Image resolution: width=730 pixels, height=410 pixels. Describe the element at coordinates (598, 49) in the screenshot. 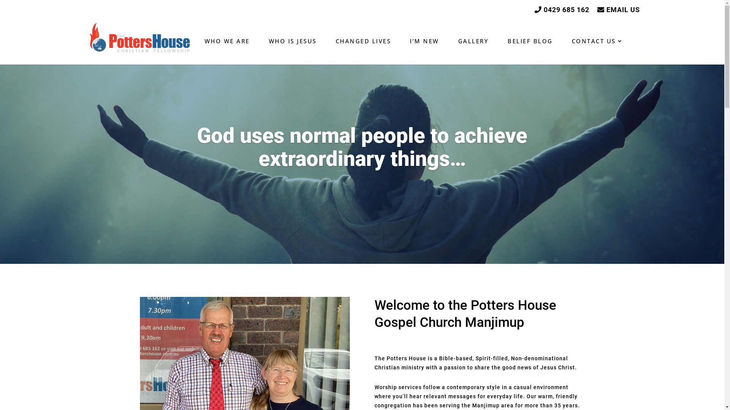

I see `CONTACT US` at that location.